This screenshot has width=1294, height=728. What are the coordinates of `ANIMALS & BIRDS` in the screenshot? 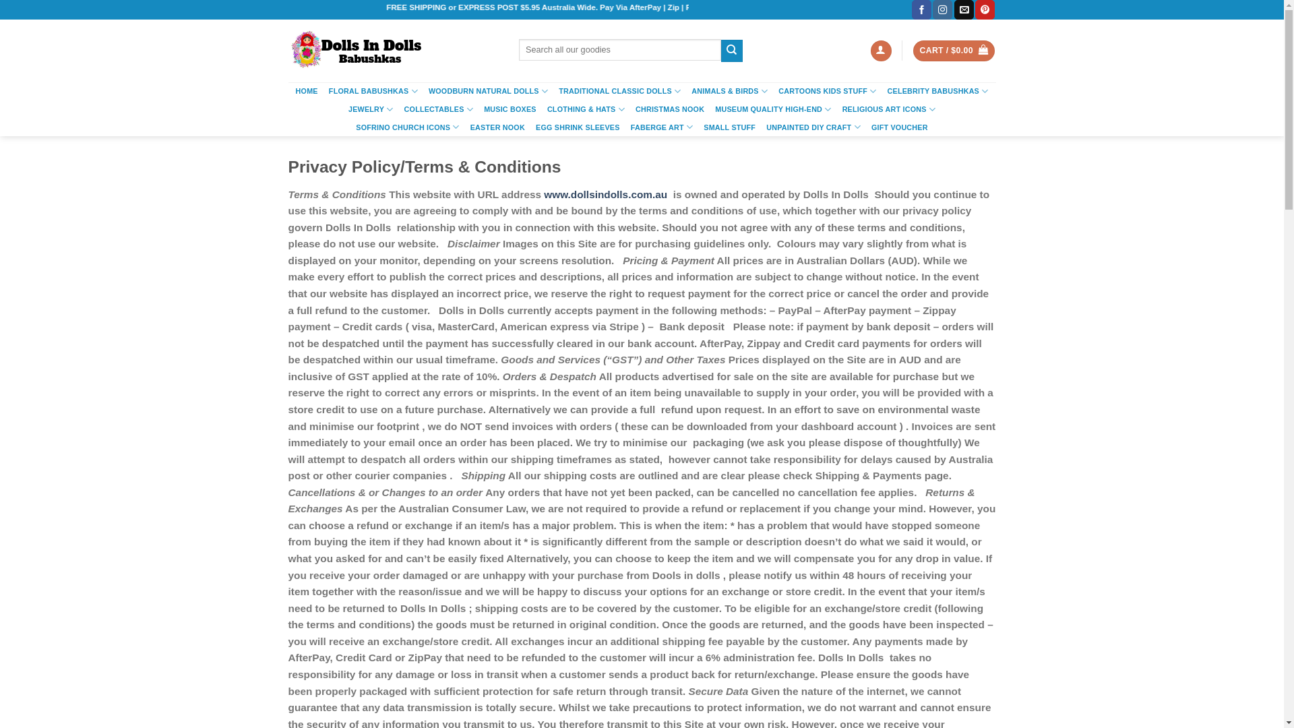 It's located at (729, 92).